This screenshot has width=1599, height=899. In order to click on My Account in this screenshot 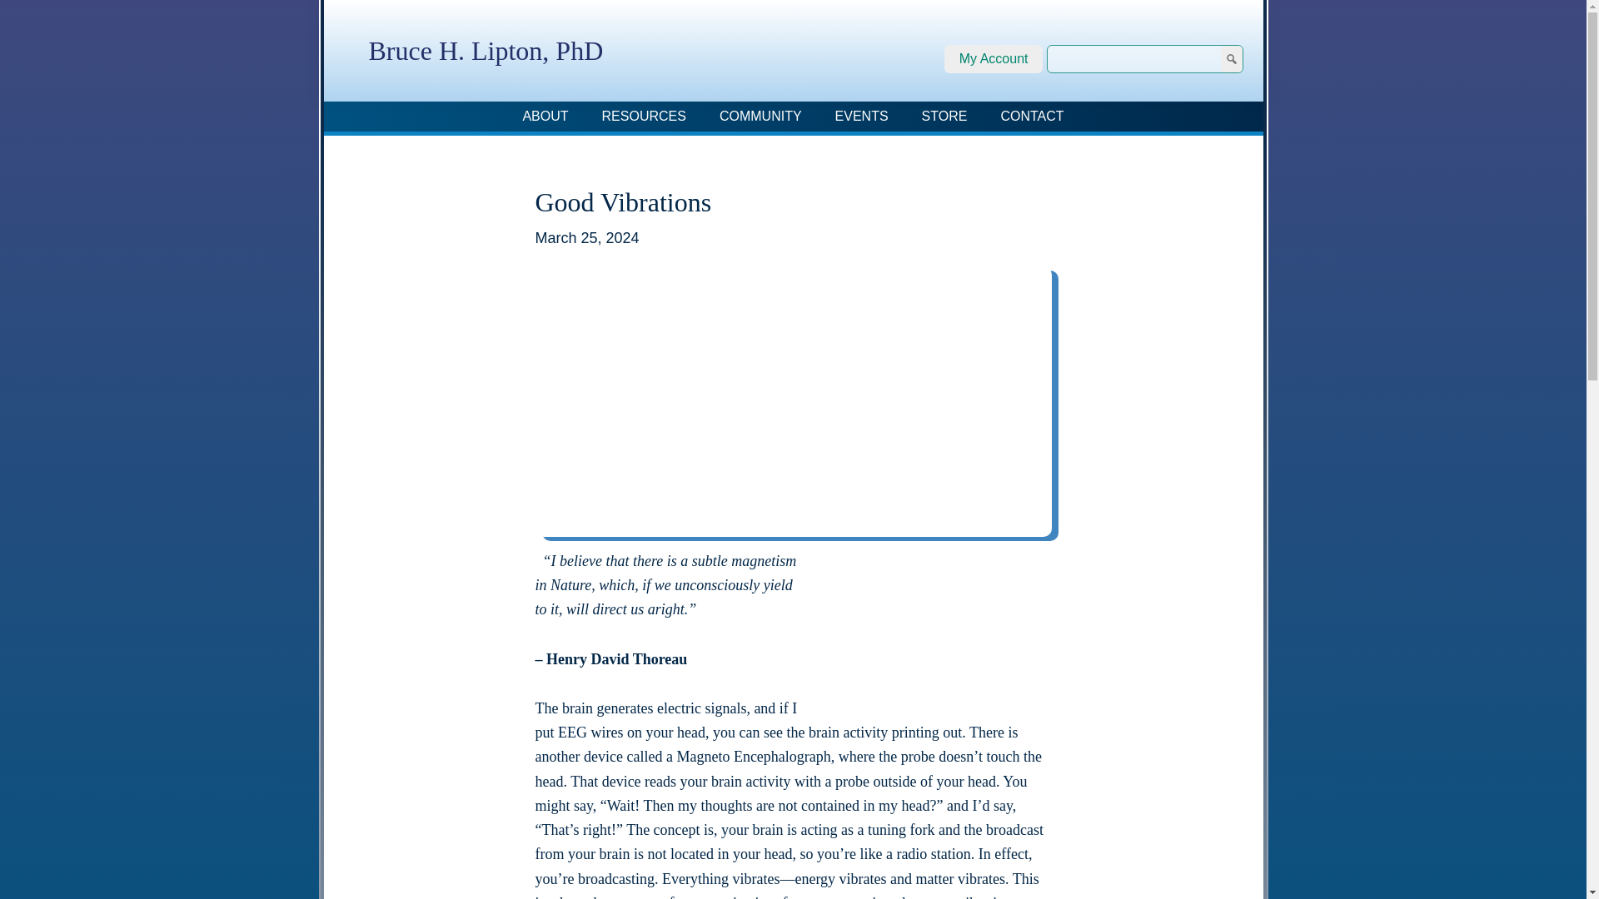, I will do `click(994, 58)`.